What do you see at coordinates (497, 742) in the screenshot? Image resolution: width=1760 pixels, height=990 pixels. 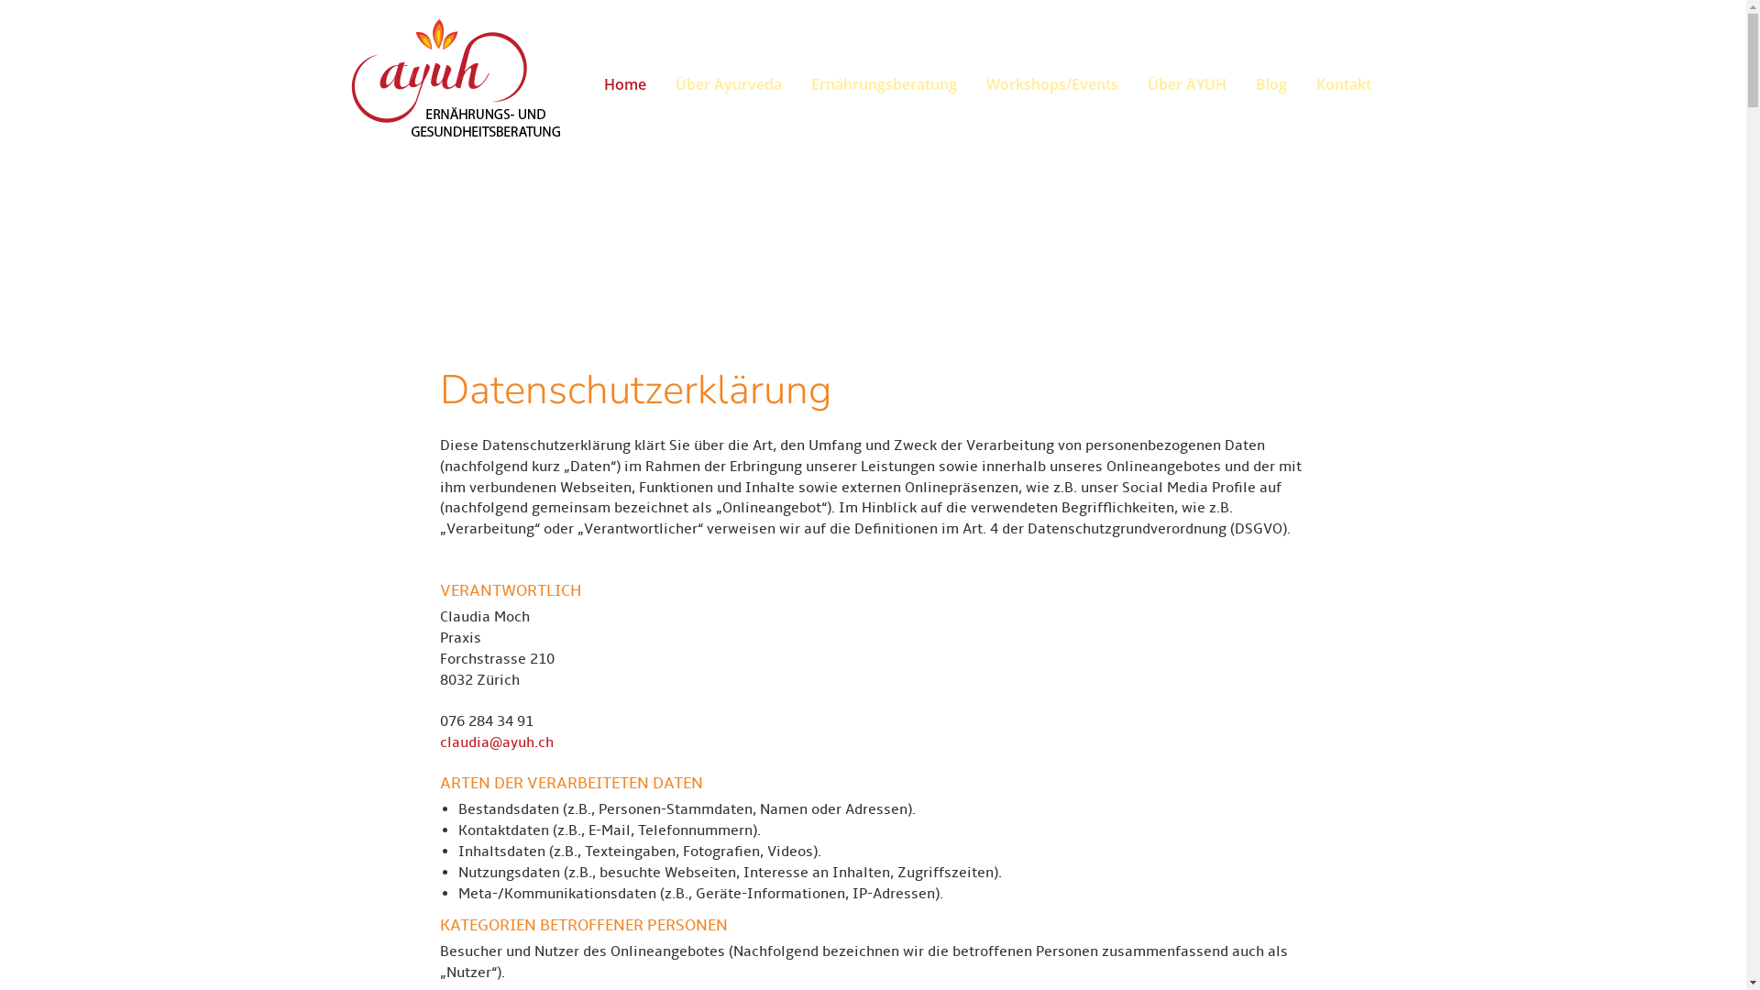 I see `claudia@ayuh.ch` at bounding box center [497, 742].